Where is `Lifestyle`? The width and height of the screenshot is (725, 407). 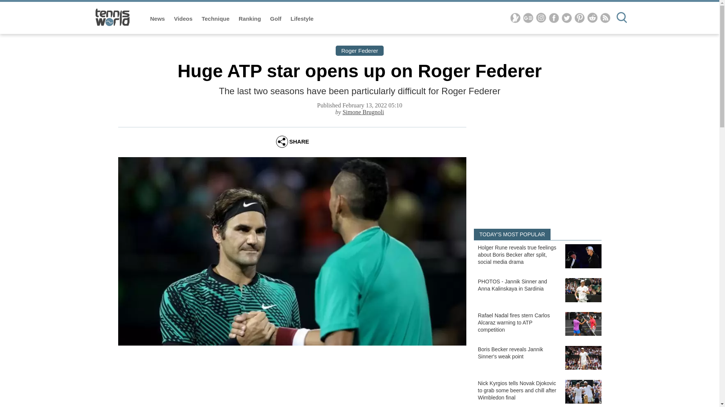 Lifestyle is located at coordinates (302, 19).